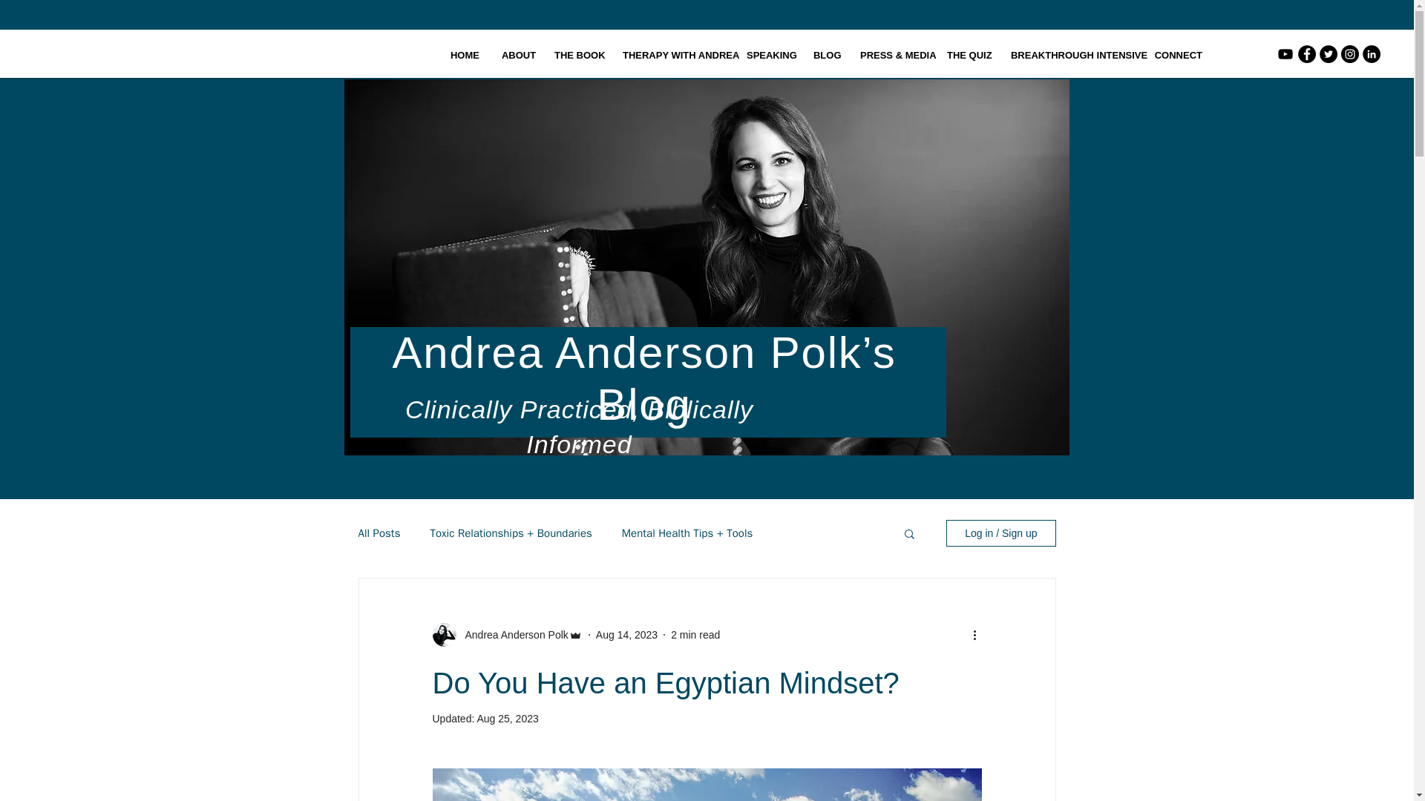 This screenshot has width=1425, height=801. Describe the element at coordinates (968, 55) in the screenshot. I see `THE QUIZ` at that location.